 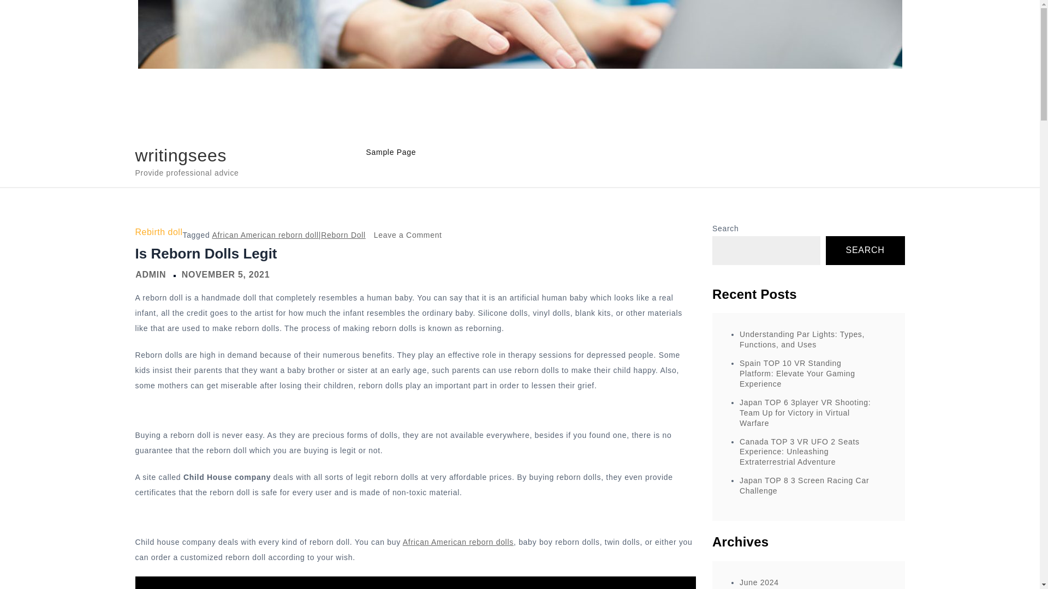 What do you see at coordinates (225, 274) in the screenshot?
I see `NOVEMBER 5, 2021` at bounding box center [225, 274].